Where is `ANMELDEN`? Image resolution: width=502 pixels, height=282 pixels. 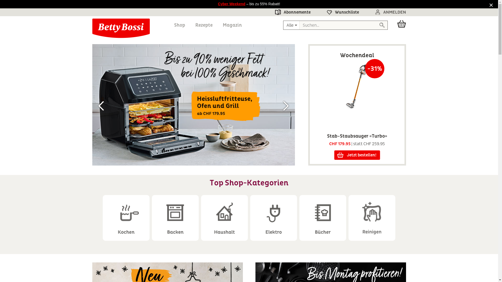 ANMELDEN is located at coordinates (387, 12).